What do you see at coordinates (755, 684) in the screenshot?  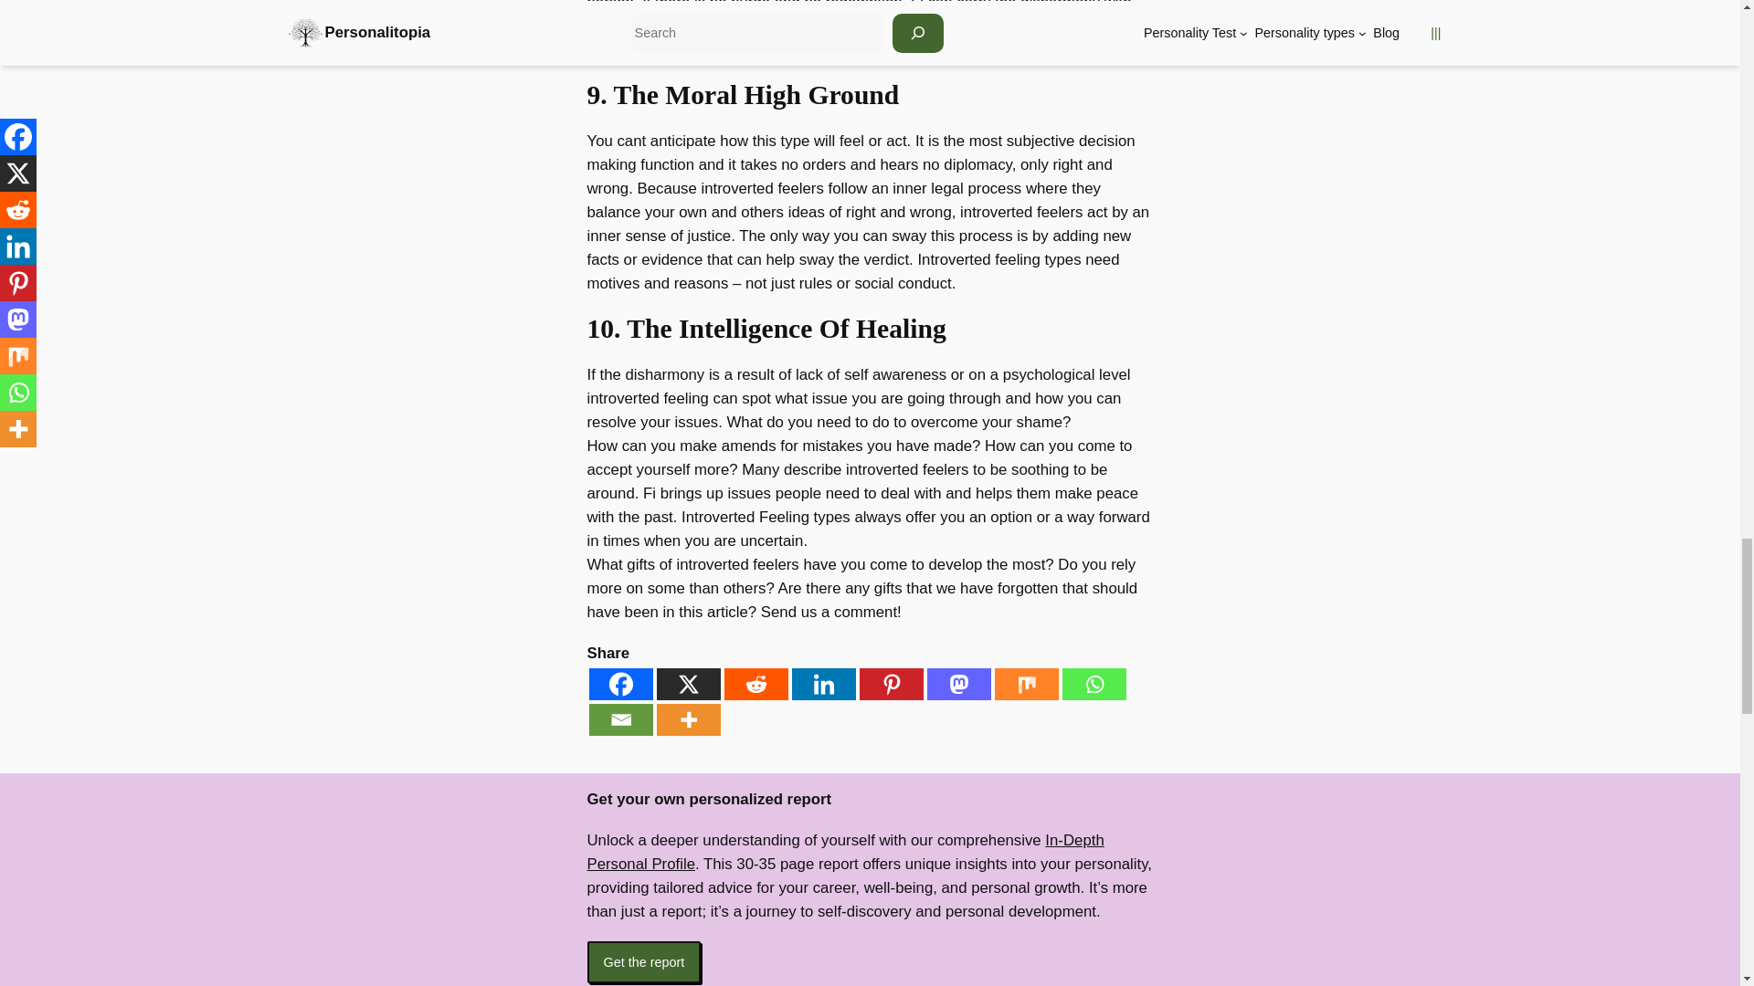 I see `Reddit` at bounding box center [755, 684].